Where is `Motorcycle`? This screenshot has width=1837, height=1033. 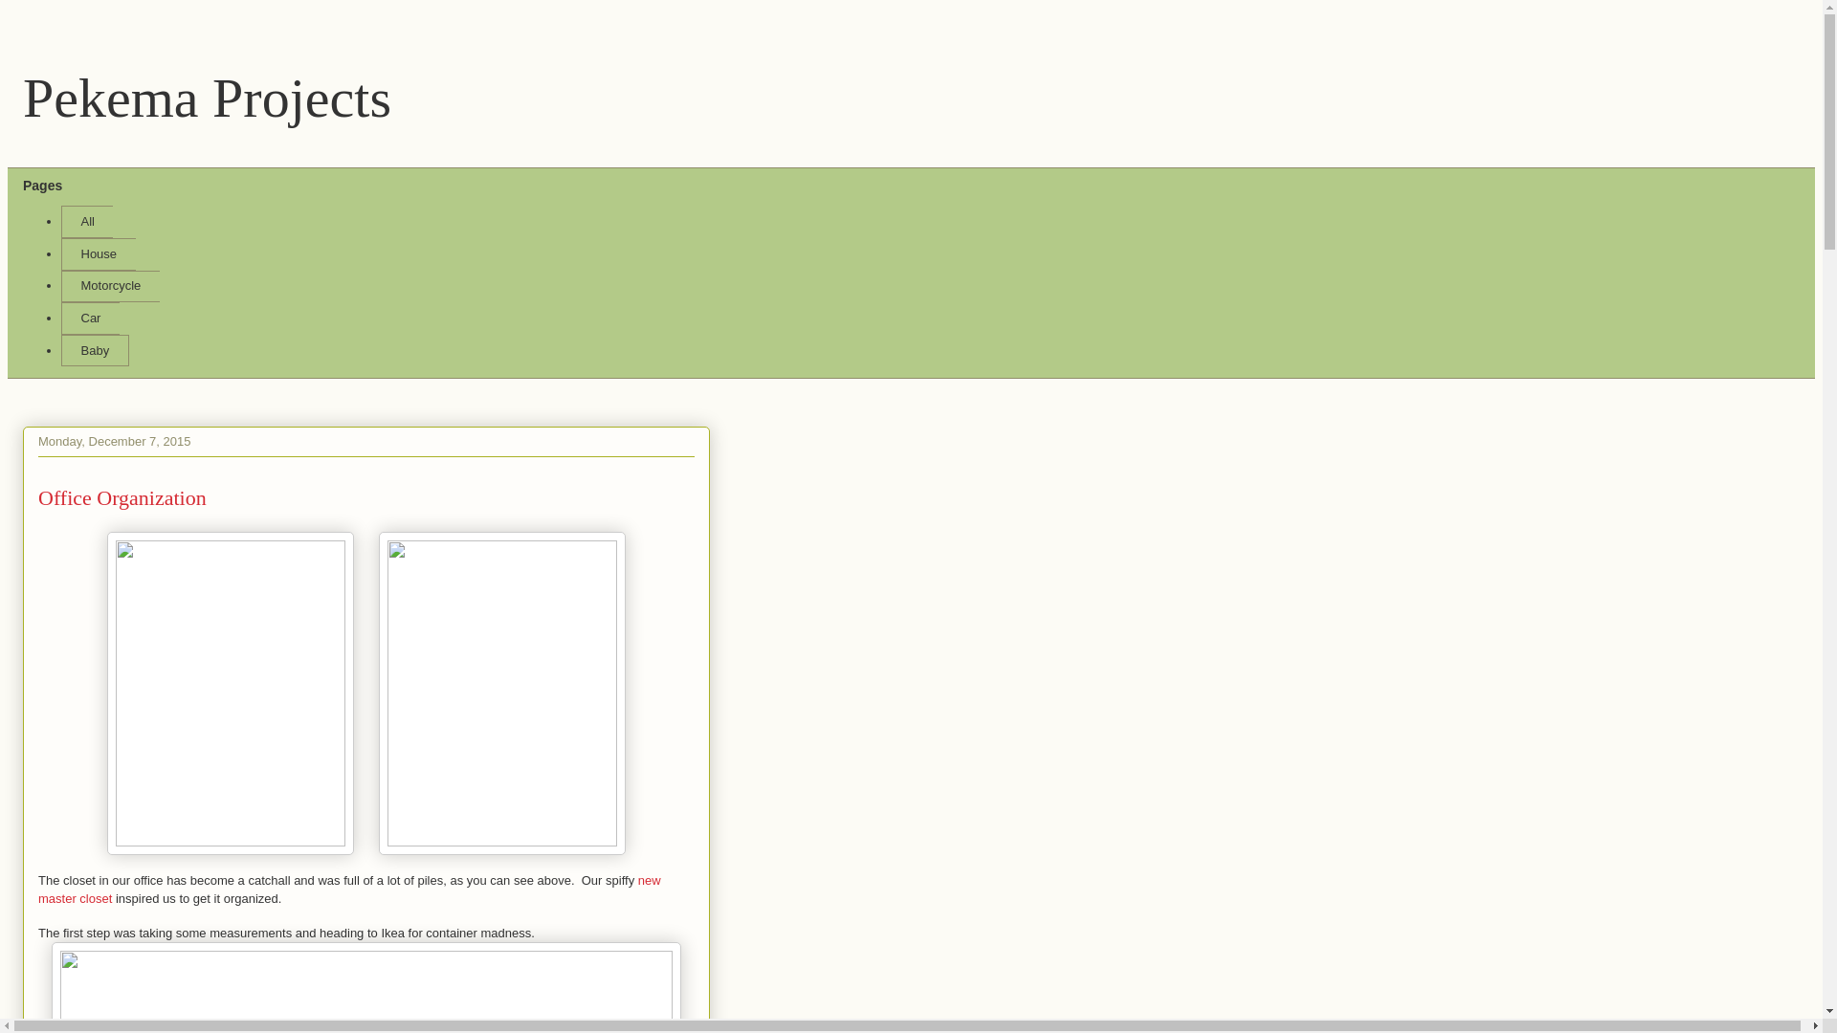 Motorcycle is located at coordinates (110, 287).